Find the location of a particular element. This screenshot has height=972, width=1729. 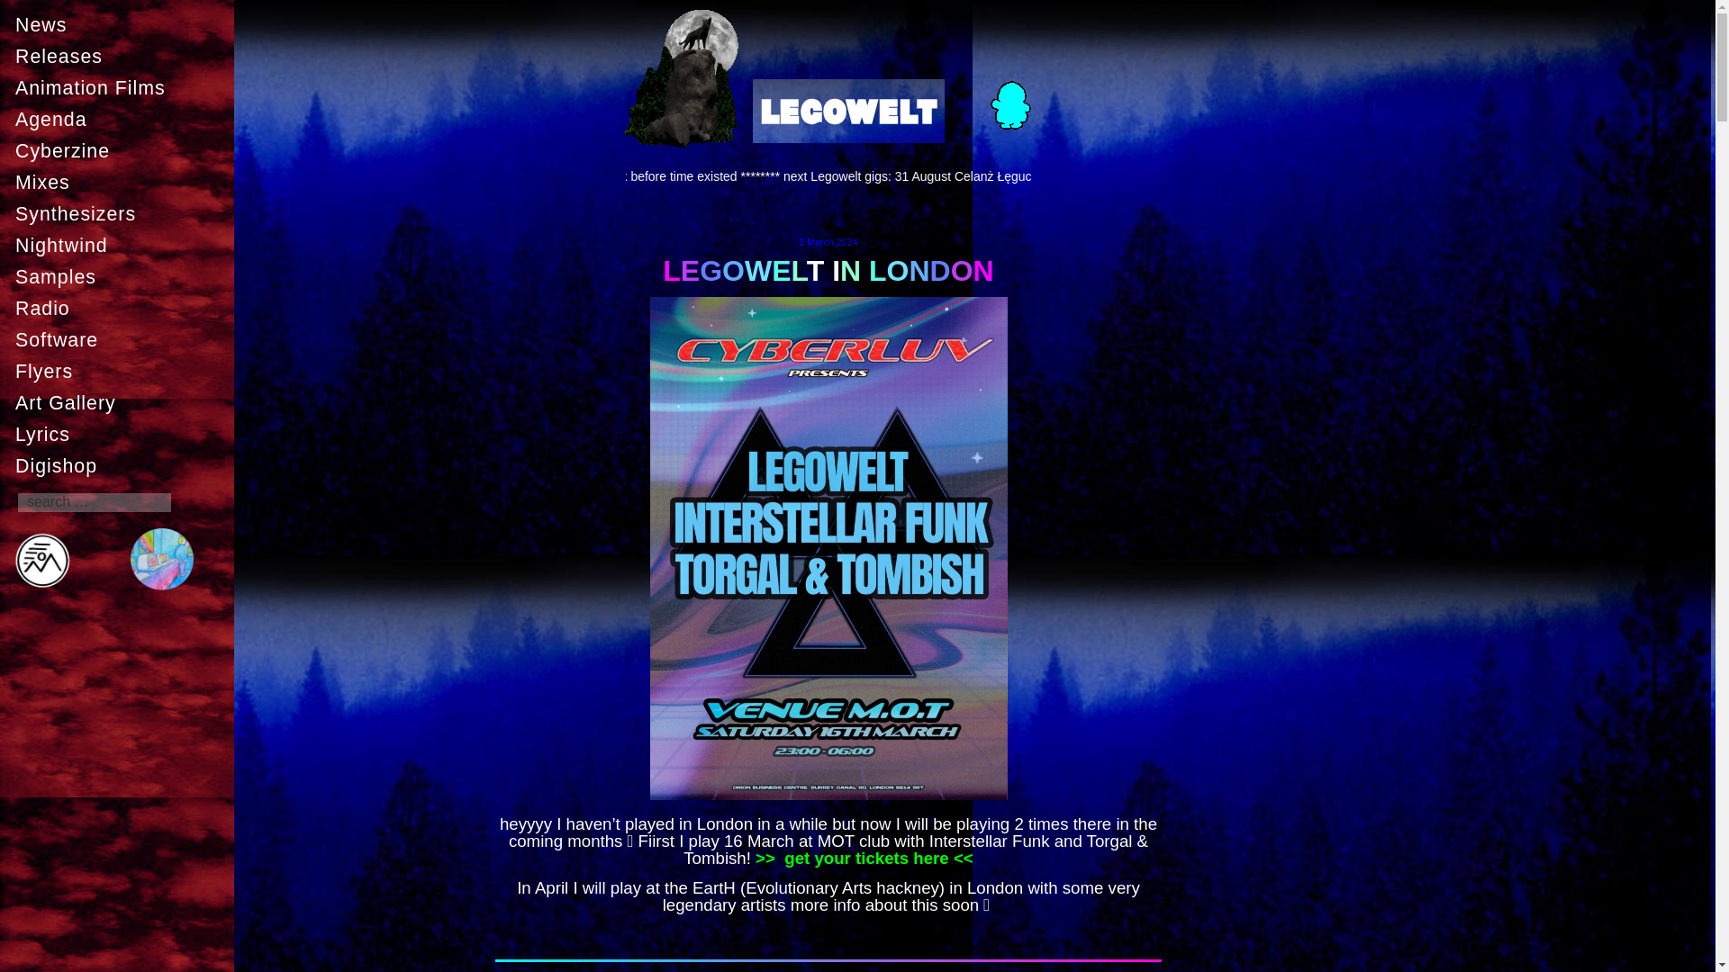

Synthesizers is located at coordinates (121, 214).